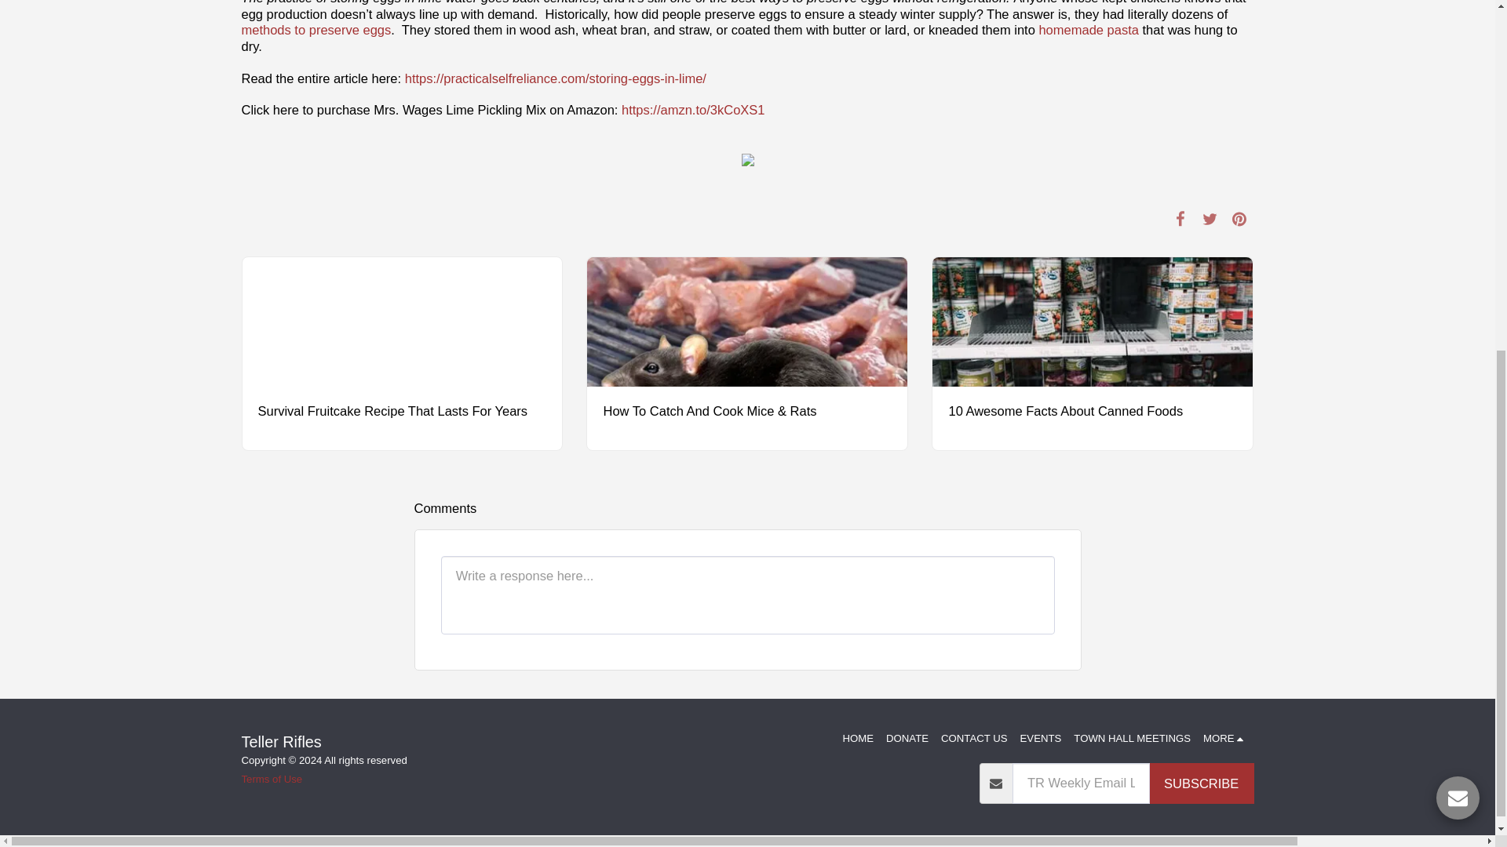 Image resolution: width=1507 pixels, height=847 pixels. Describe the element at coordinates (1180, 218) in the screenshot. I see `Share on Facebook` at that location.